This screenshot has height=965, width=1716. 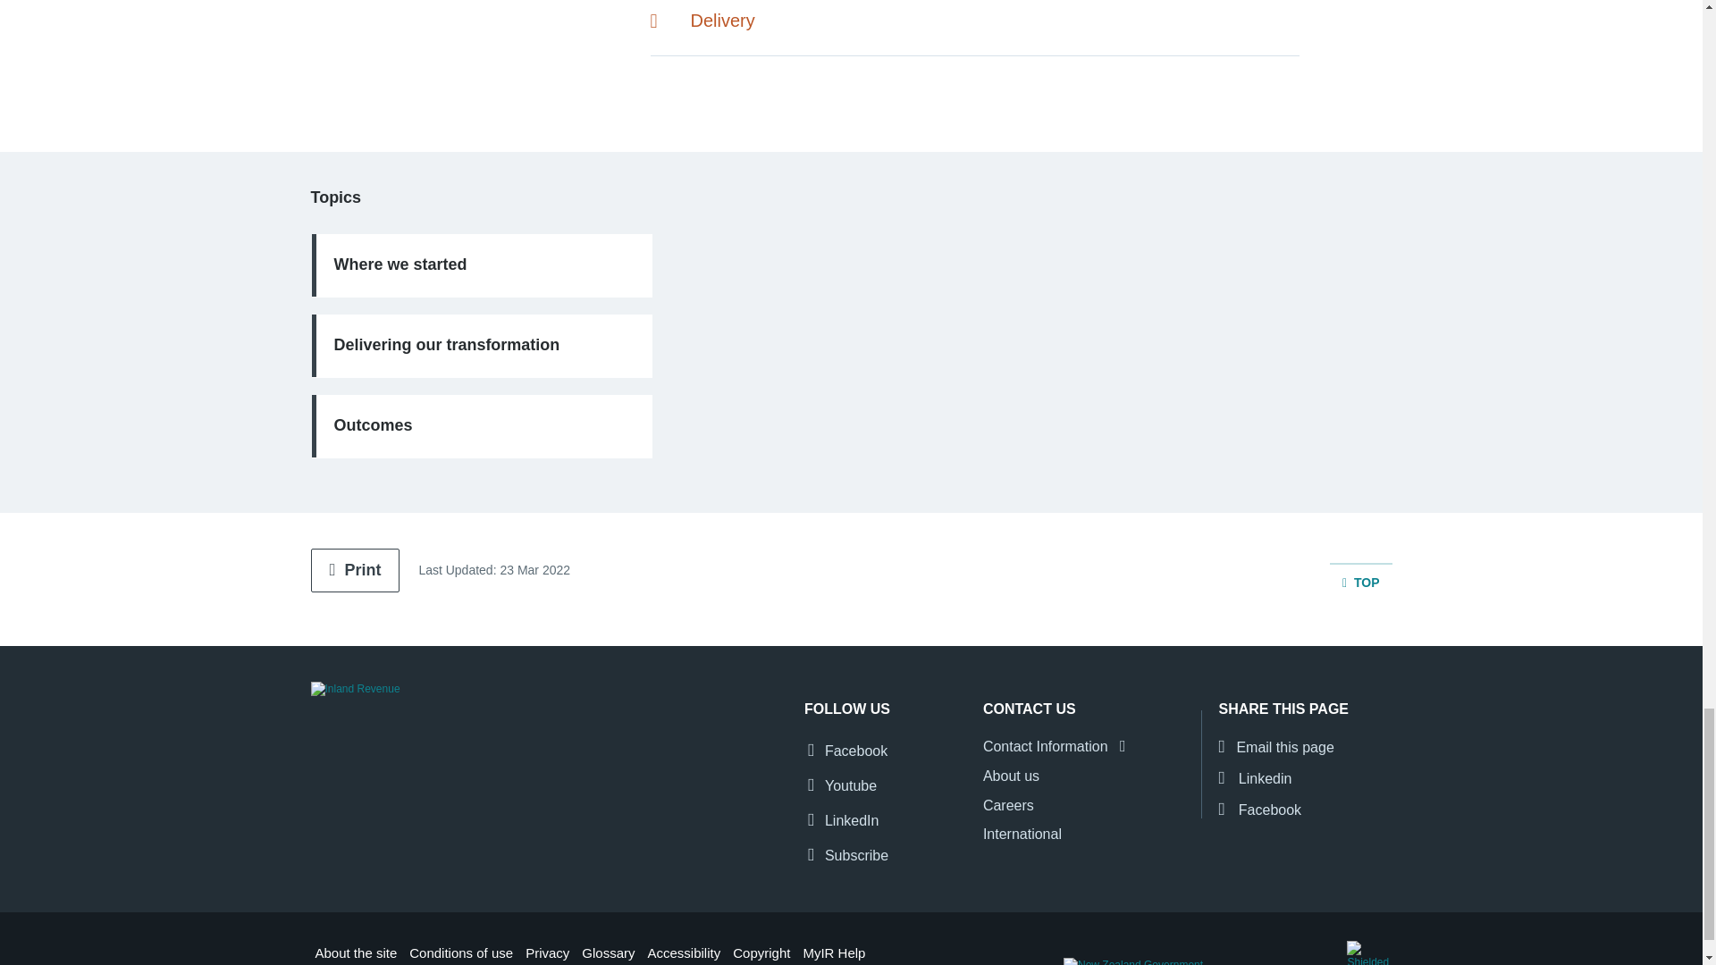 What do you see at coordinates (481, 264) in the screenshot?
I see `Where we started` at bounding box center [481, 264].